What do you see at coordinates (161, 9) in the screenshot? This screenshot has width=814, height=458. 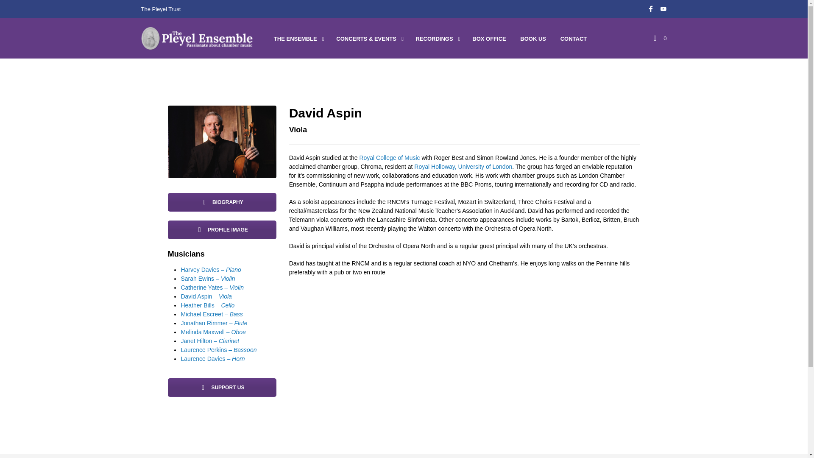 I see `The Pleyel Trust` at bounding box center [161, 9].